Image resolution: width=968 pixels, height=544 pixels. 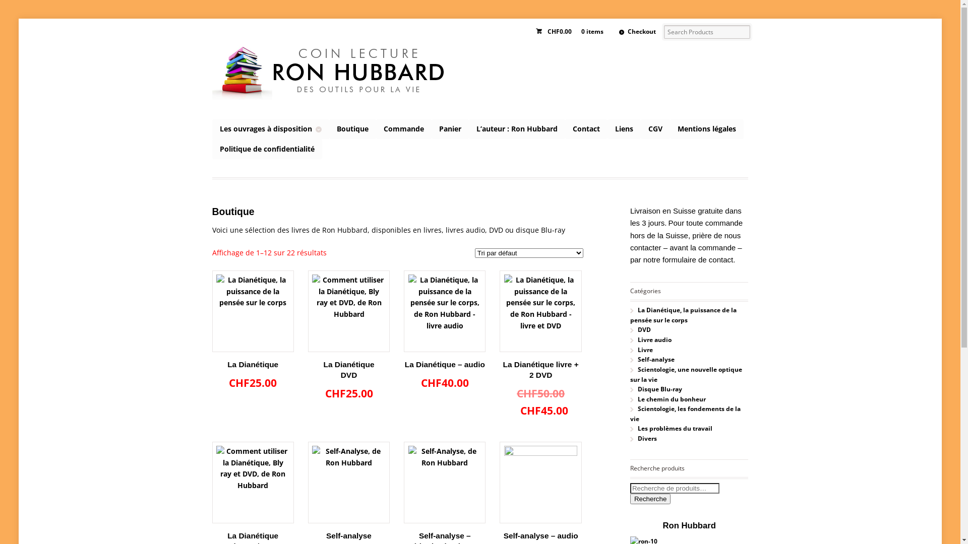 What do you see at coordinates (637, 32) in the screenshot?
I see `Checkout` at bounding box center [637, 32].